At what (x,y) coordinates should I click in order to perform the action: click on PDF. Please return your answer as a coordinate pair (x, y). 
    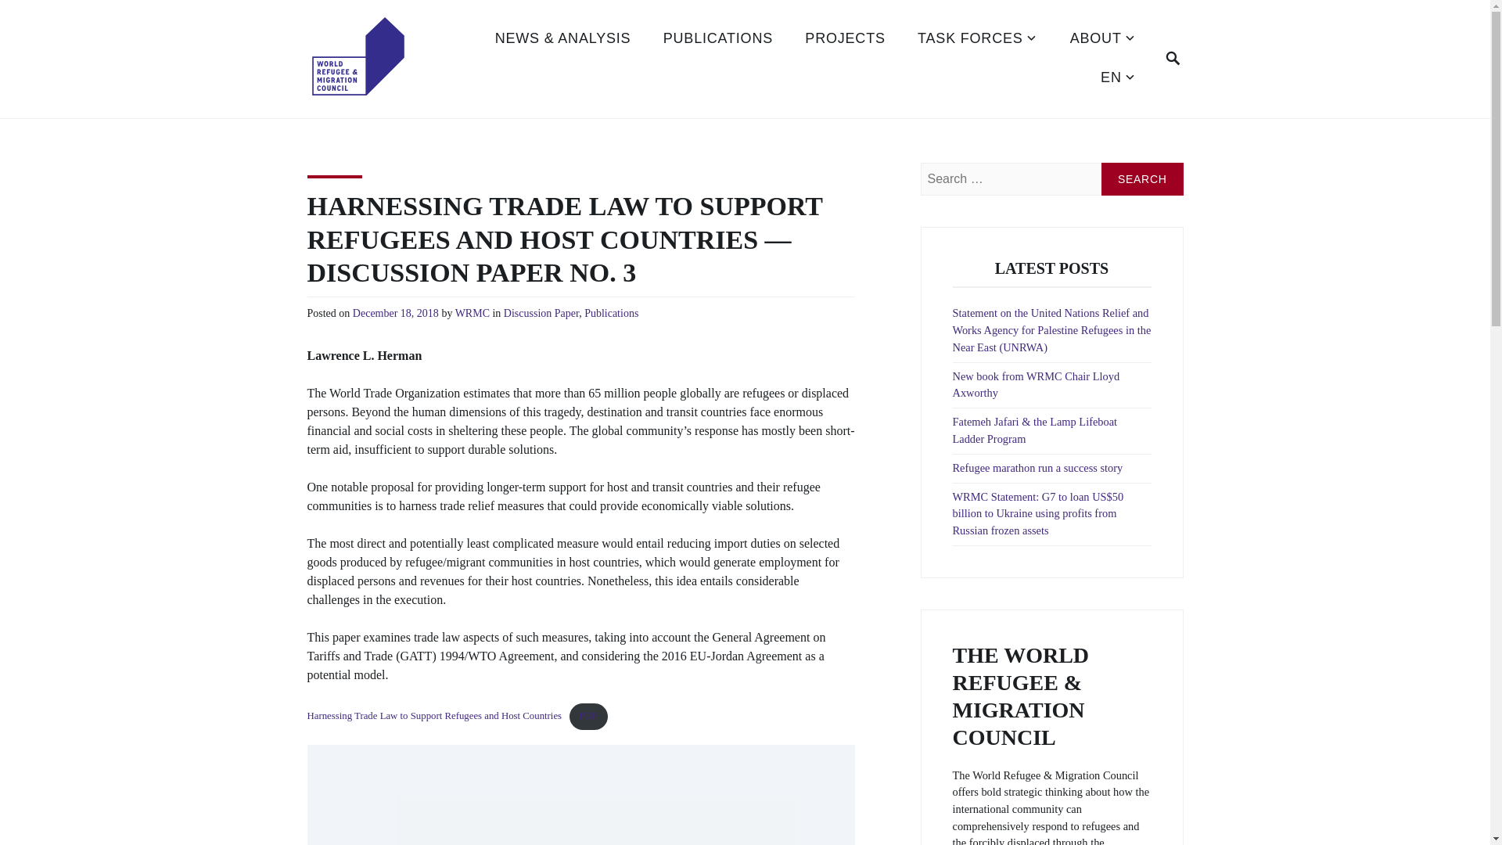
    Looking at the image, I should click on (588, 717).